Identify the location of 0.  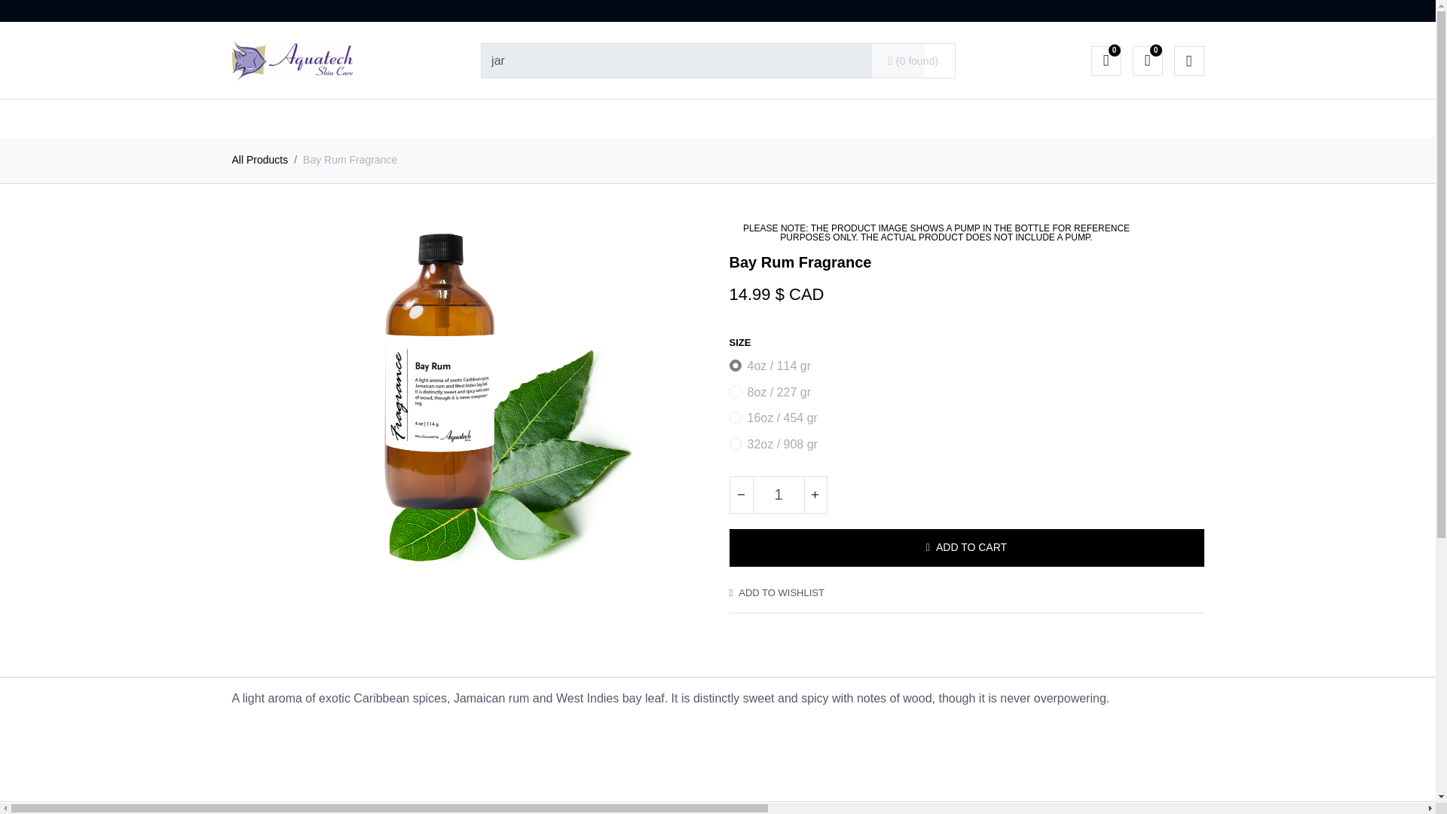
(1146, 60).